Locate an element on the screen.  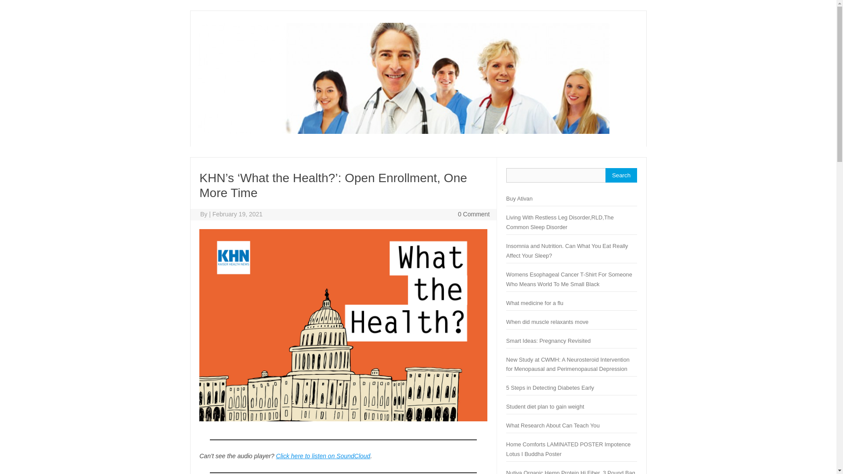
What medicine for a flu is located at coordinates (535, 303).